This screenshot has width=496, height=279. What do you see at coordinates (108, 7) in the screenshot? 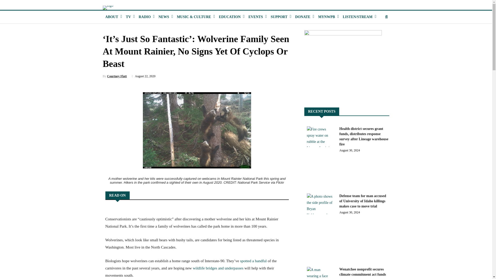
I see `logo` at bounding box center [108, 7].